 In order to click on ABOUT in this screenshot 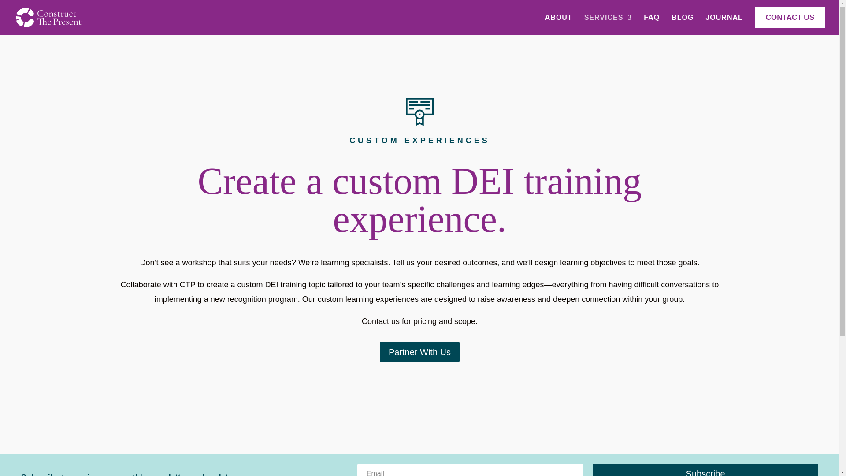, I will do `click(559, 25)`.